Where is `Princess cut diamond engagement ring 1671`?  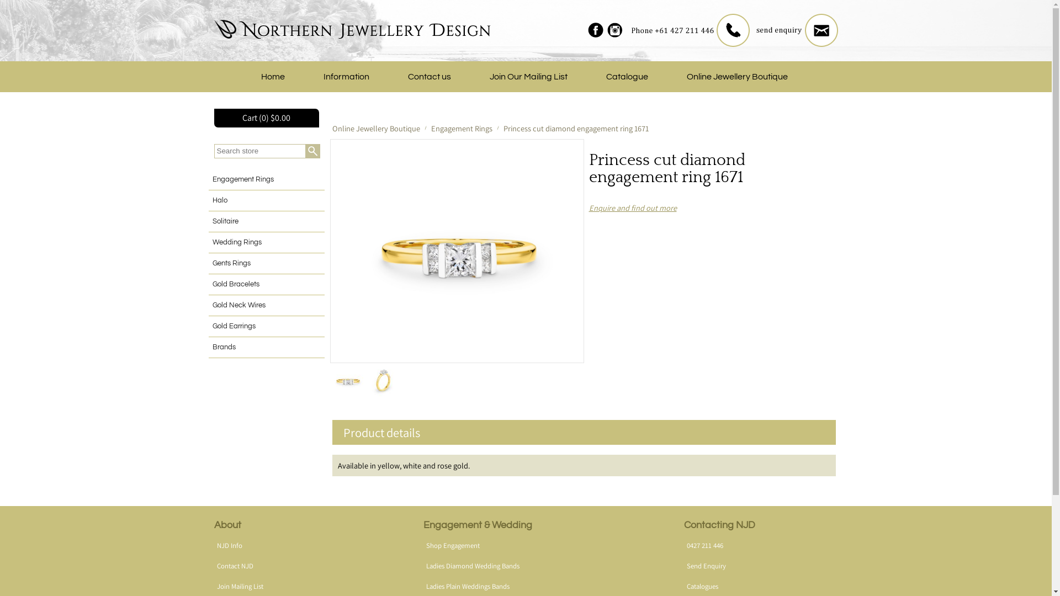
Princess cut diamond engagement ring 1671 is located at coordinates (576, 128).